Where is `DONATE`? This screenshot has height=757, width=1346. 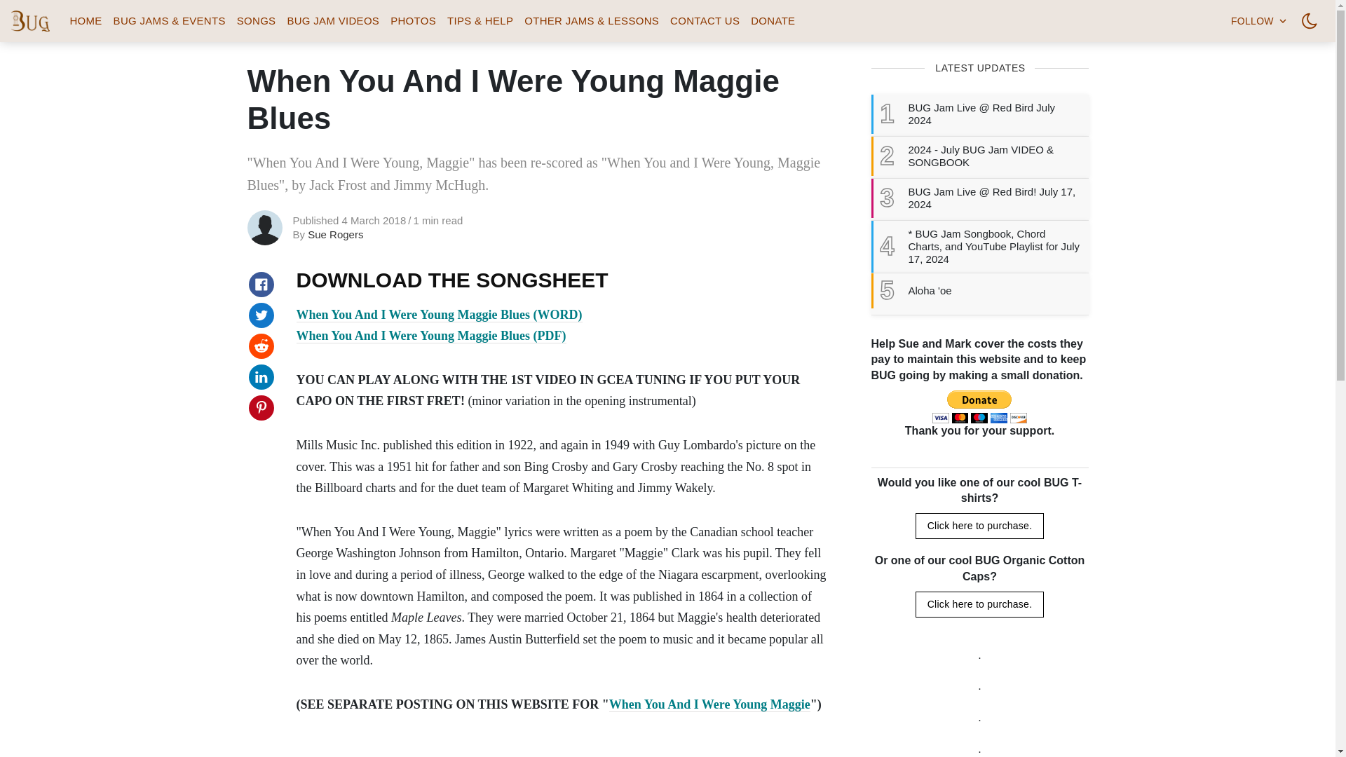
DONATE is located at coordinates (773, 21).